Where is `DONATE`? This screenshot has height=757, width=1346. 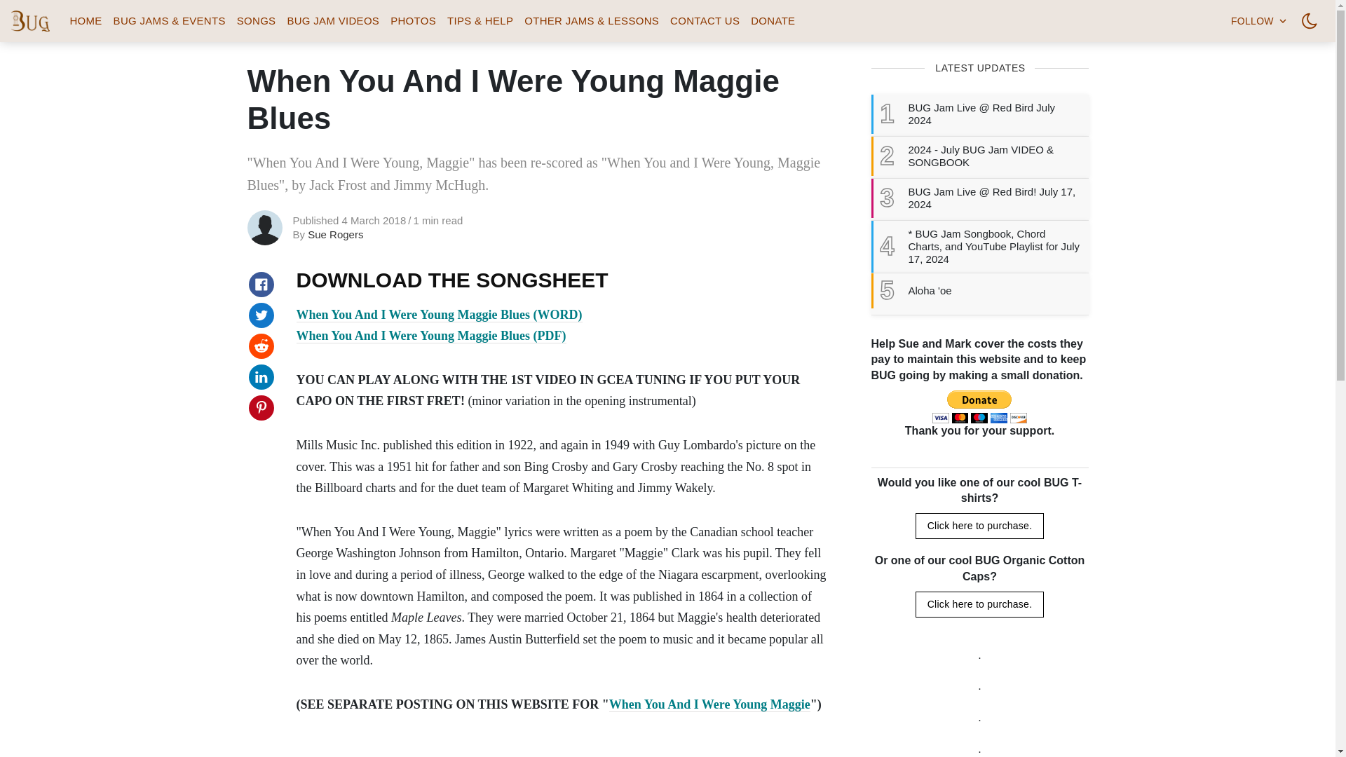
DONATE is located at coordinates (773, 21).